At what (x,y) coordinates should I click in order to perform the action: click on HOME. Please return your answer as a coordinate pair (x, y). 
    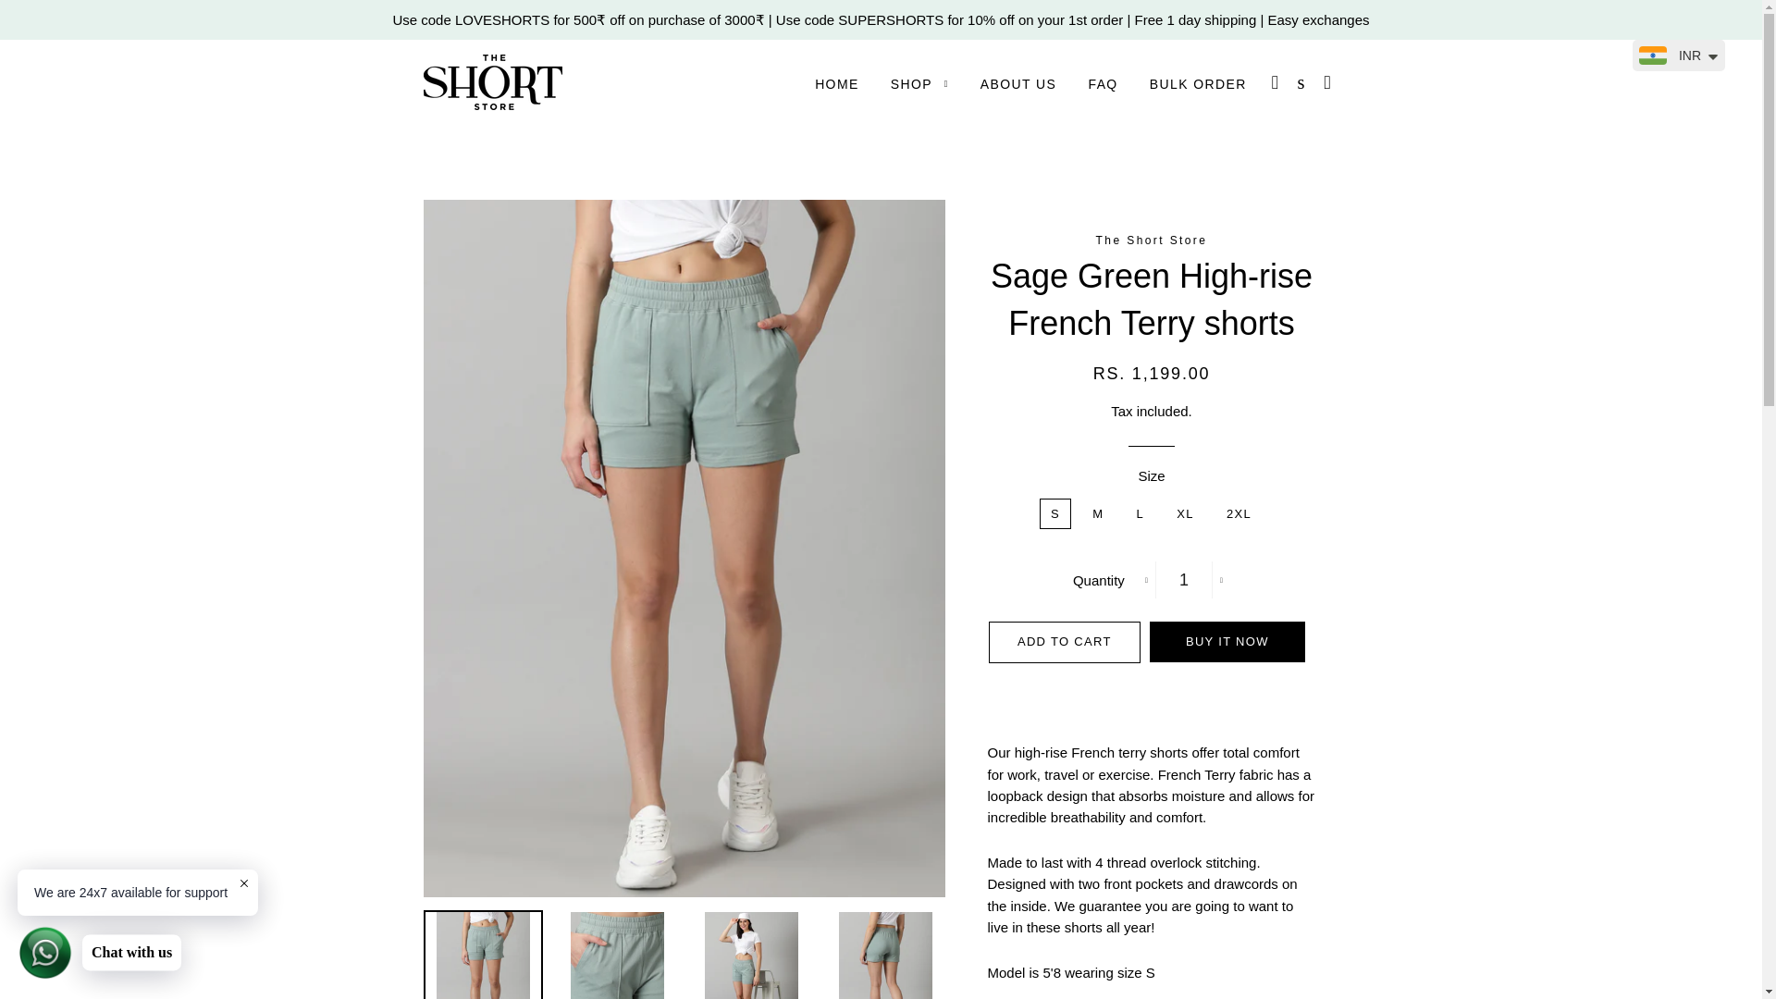
    Looking at the image, I should click on (836, 84).